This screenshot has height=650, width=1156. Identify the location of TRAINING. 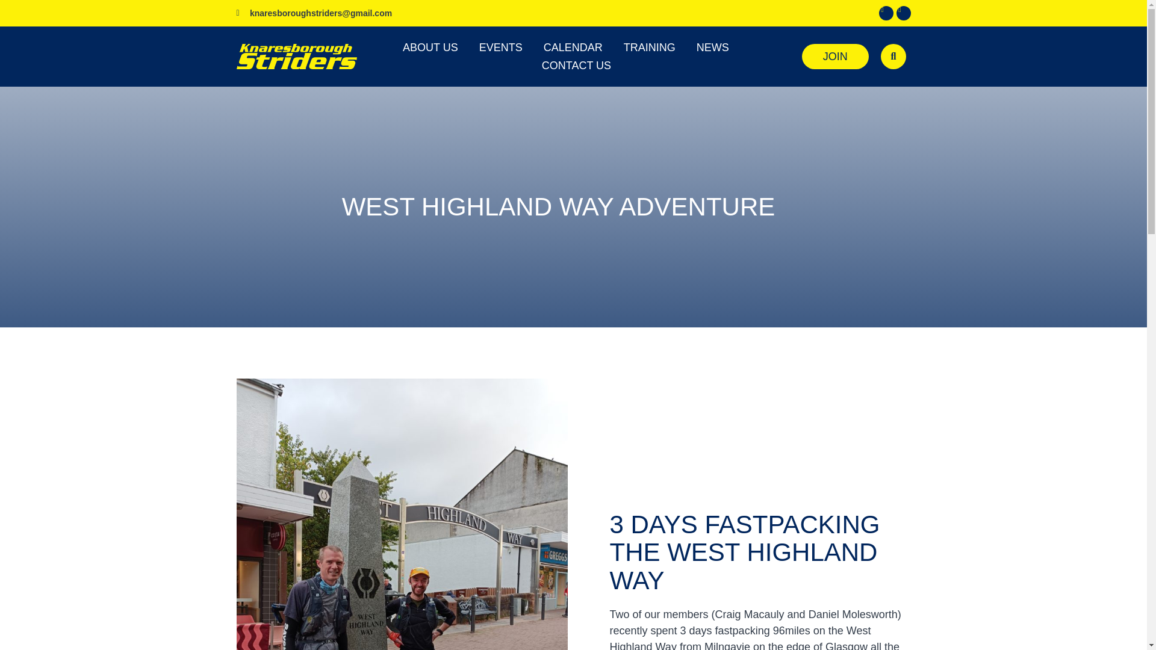
(649, 47).